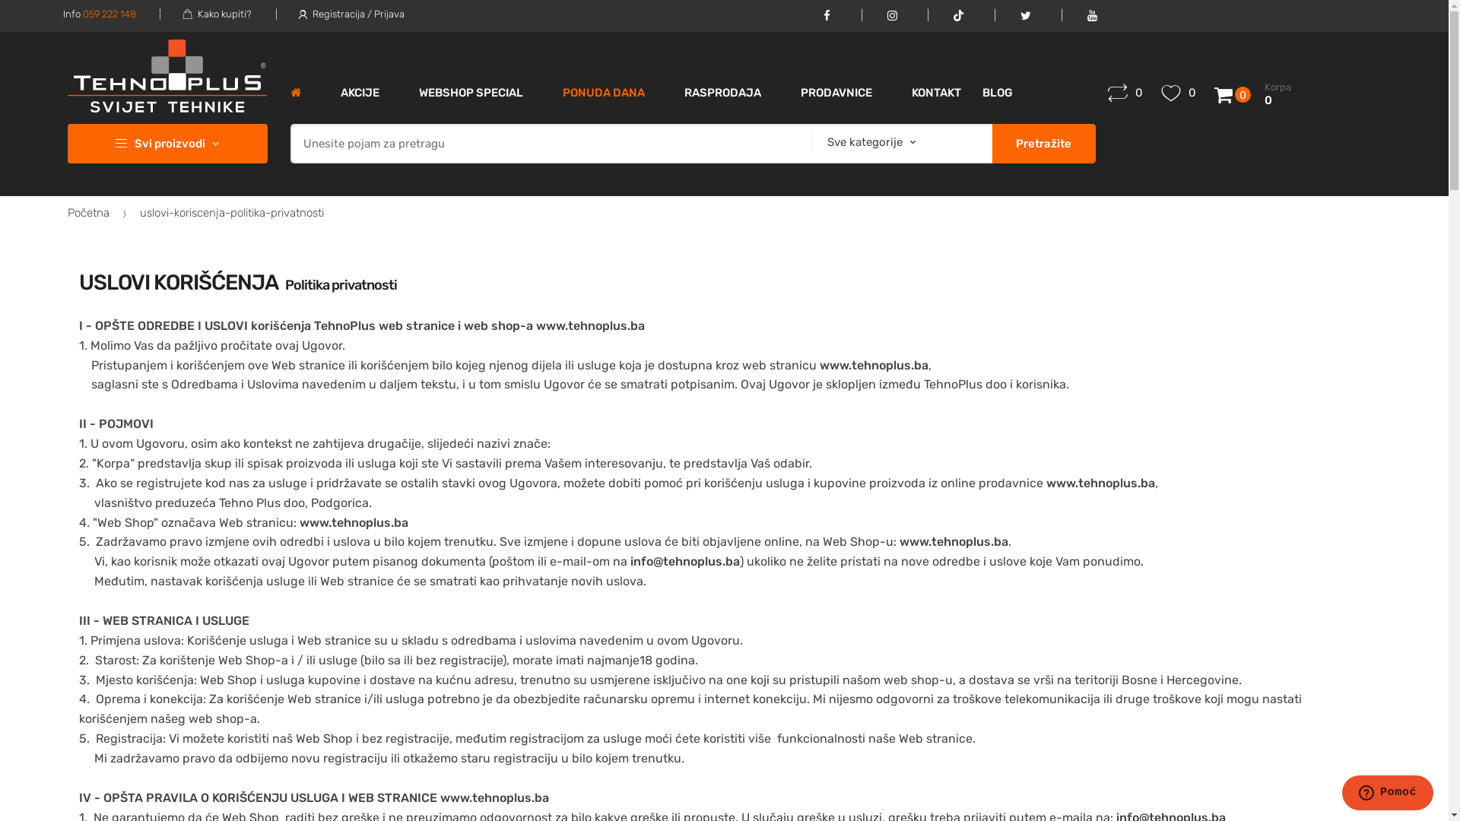 This screenshot has width=1460, height=821. Describe the element at coordinates (1125, 94) in the screenshot. I see `0` at that location.